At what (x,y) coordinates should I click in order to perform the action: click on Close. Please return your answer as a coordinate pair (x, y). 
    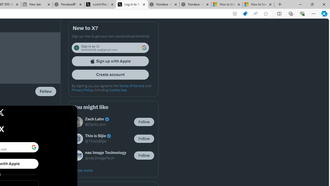
    Looking at the image, I should click on (324, 4).